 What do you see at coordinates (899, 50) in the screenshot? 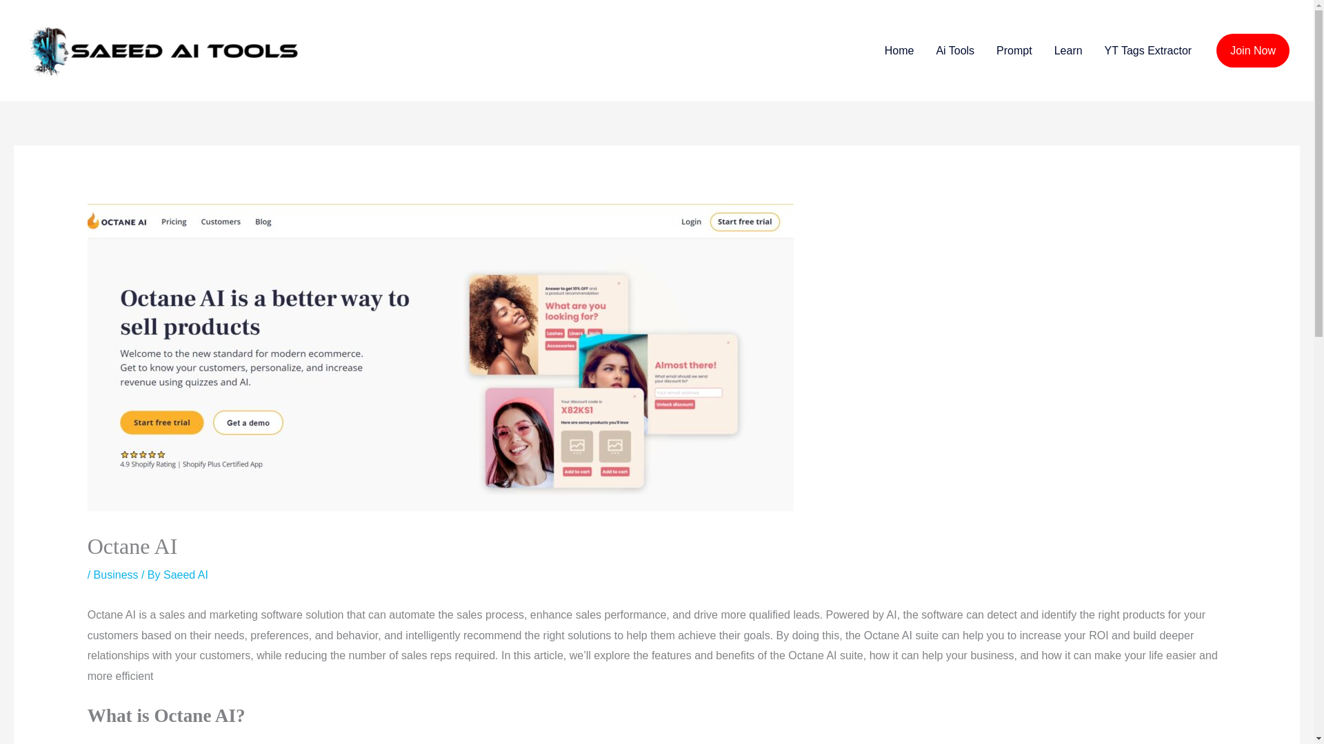
I see `Home` at bounding box center [899, 50].